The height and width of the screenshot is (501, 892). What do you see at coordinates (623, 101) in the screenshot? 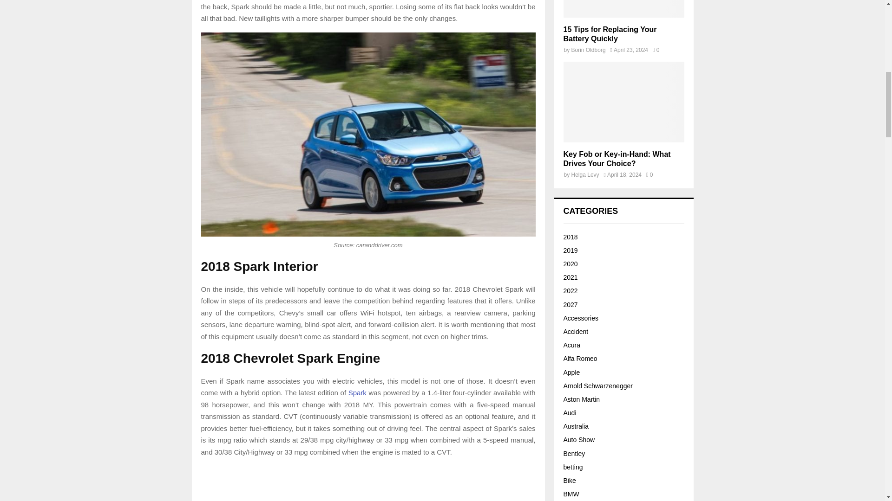
I see `Key Fob or Key-in-Hand: What Drives Your Choice?` at bounding box center [623, 101].